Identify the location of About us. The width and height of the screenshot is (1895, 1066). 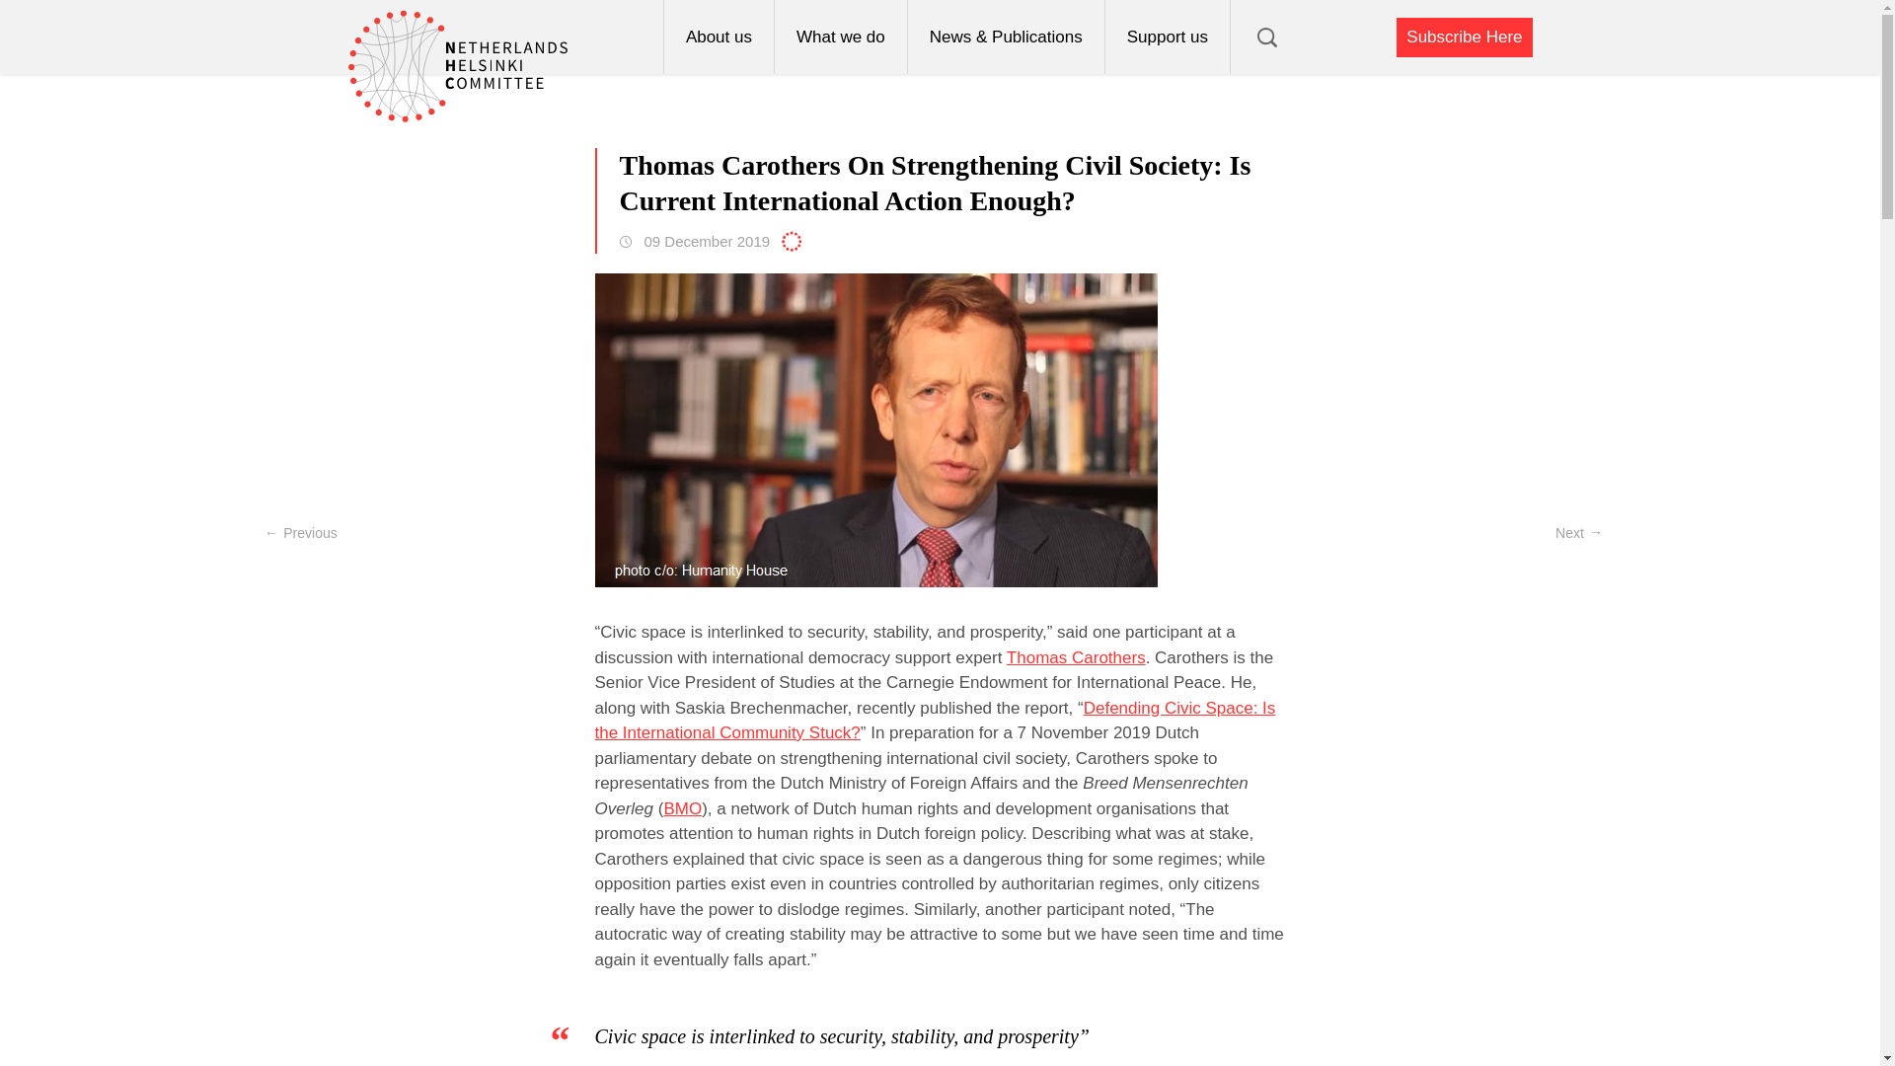
(719, 37).